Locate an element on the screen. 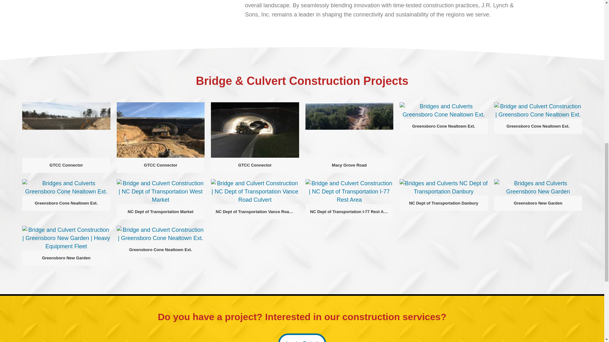 This screenshot has width=609, height=342. g-bridges-culverts-gtcc-connector-03 is located at coordinates (255, 130).